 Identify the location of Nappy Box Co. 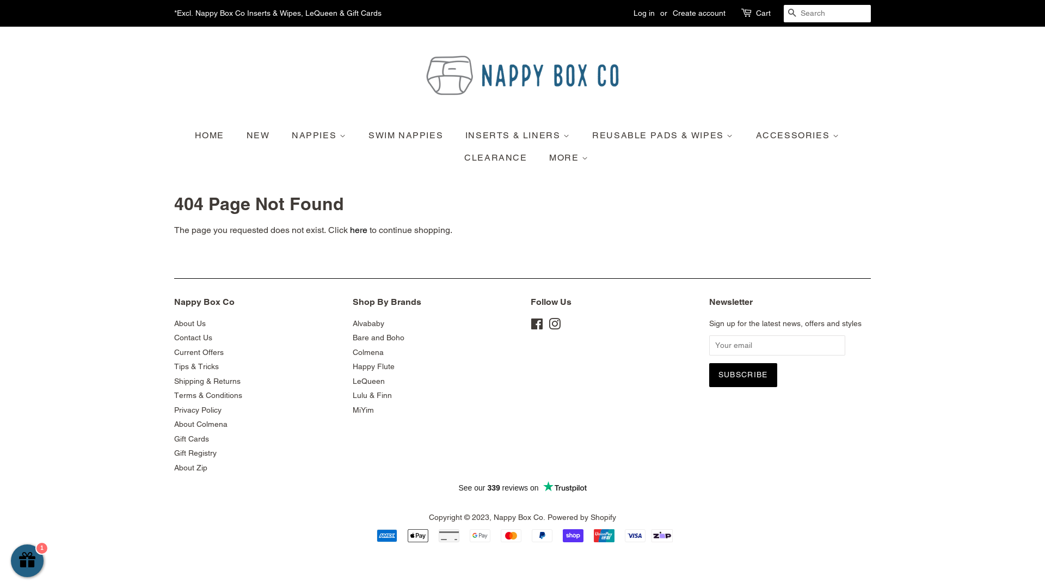
(518, 517).